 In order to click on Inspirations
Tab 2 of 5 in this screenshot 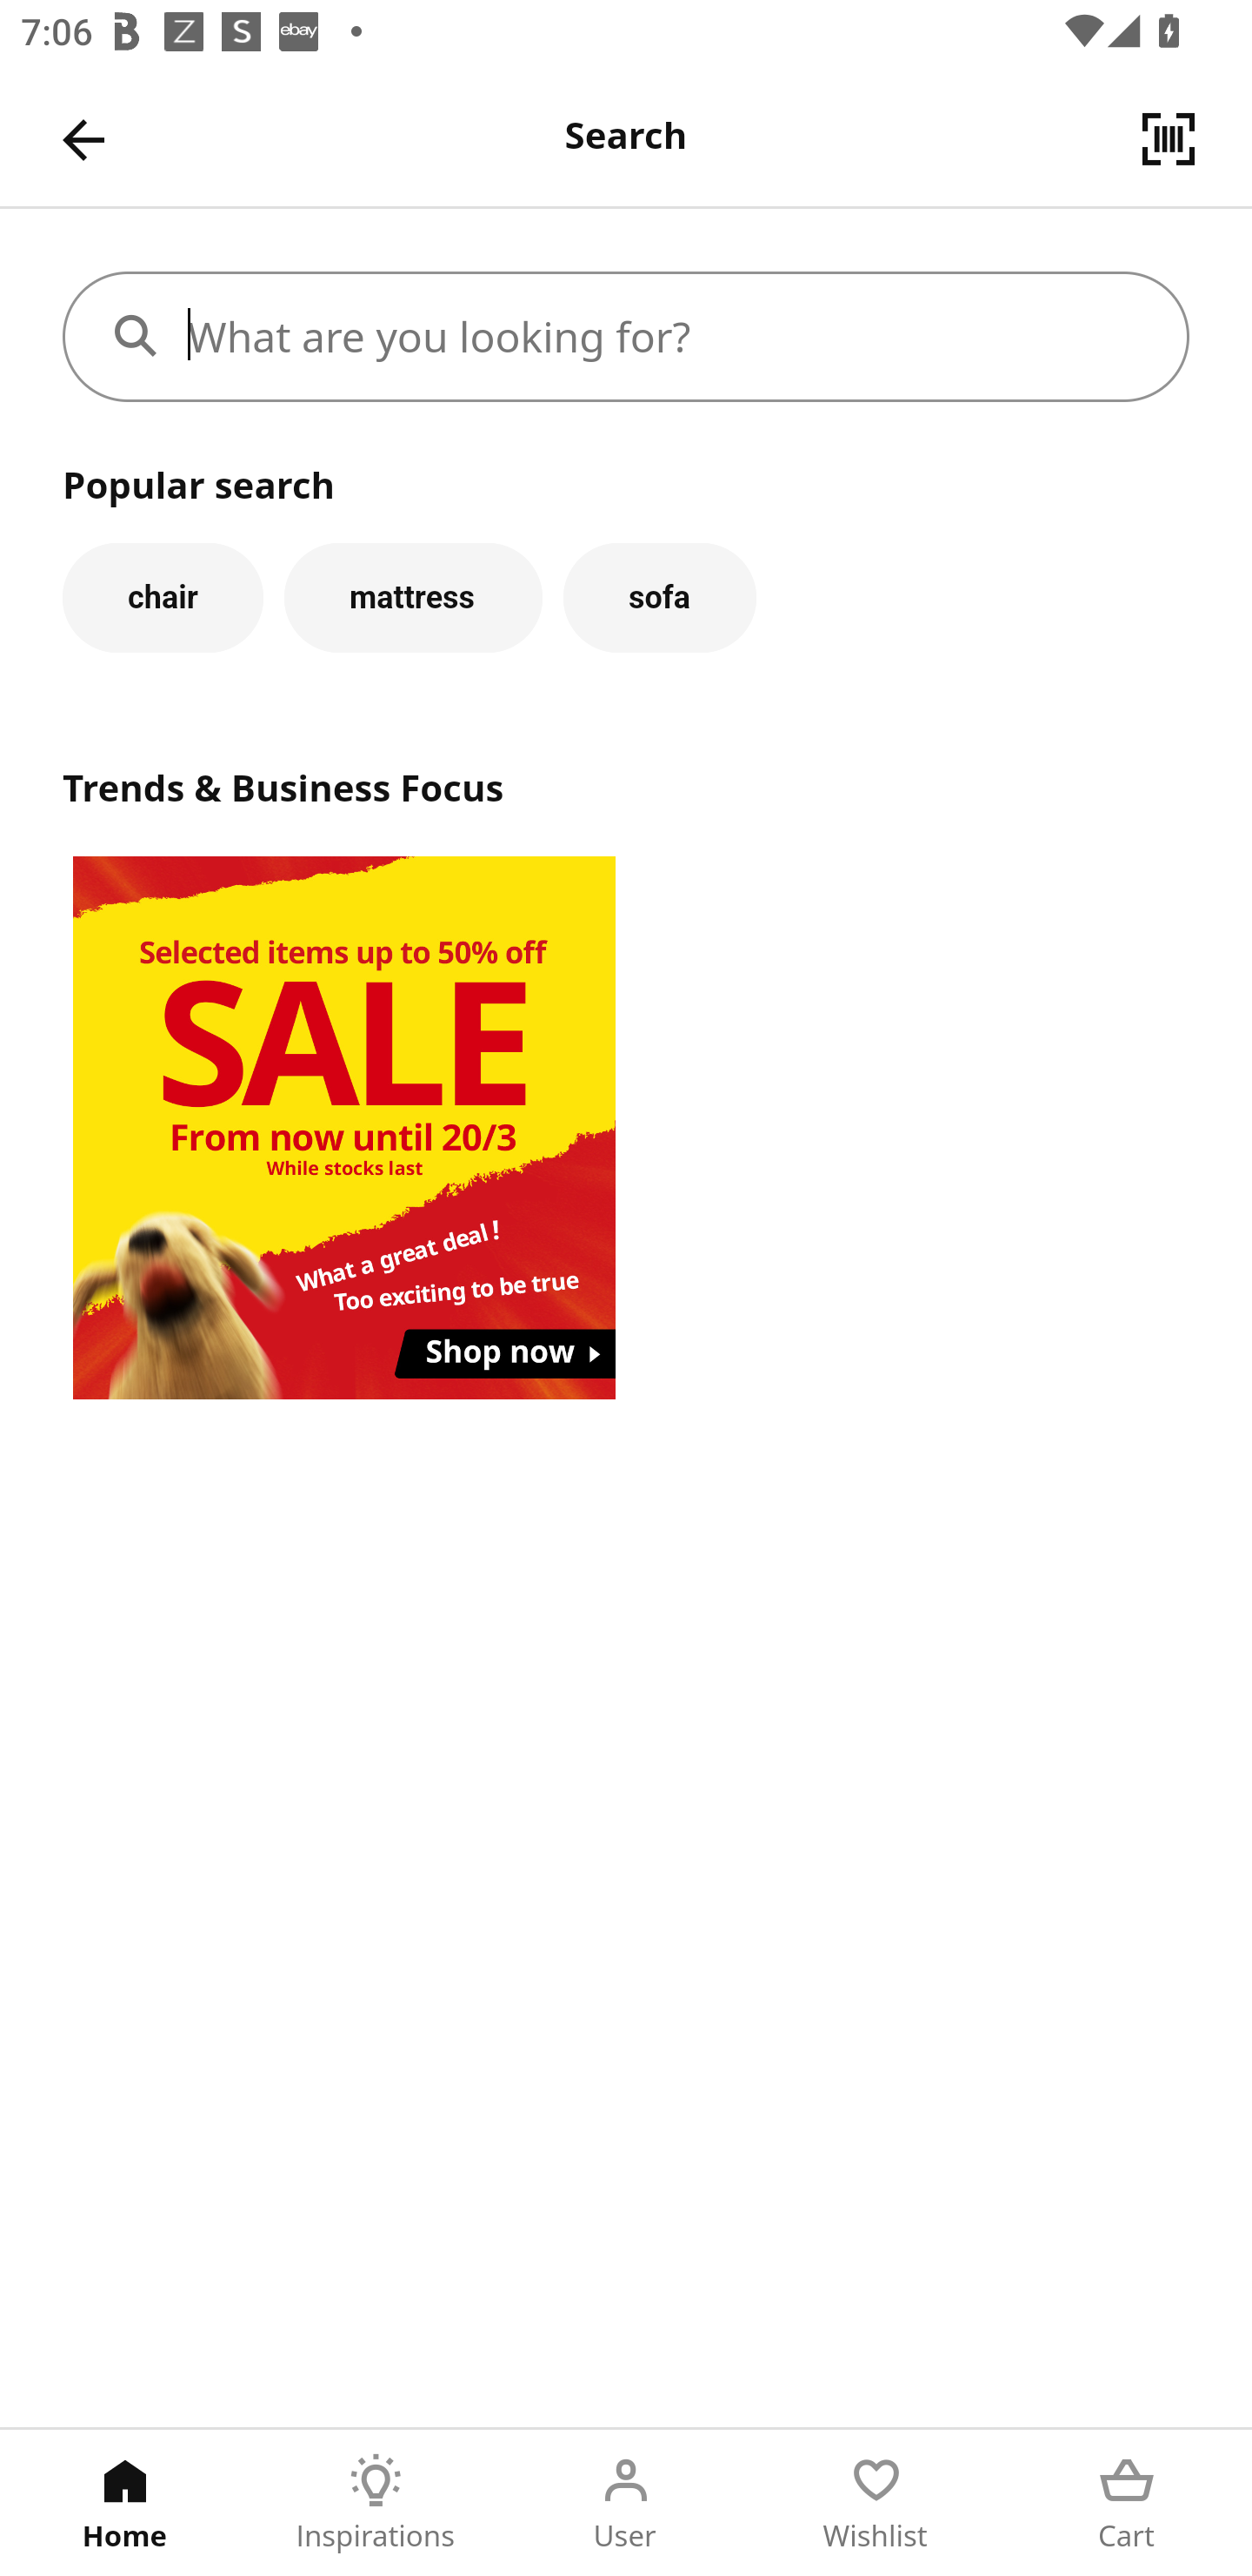, I will do `click(376, 2503)`.